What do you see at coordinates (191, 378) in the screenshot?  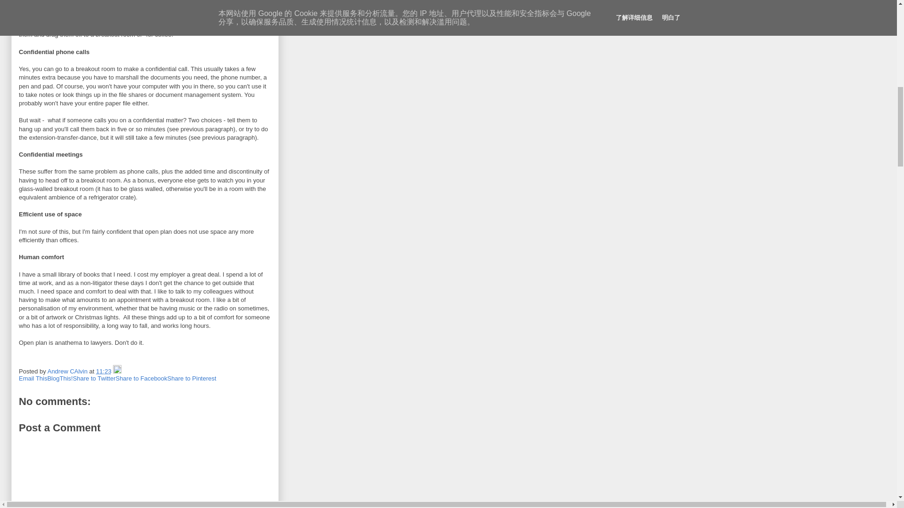 I see `Share to Pinterest` at bounding box center [191, 378].